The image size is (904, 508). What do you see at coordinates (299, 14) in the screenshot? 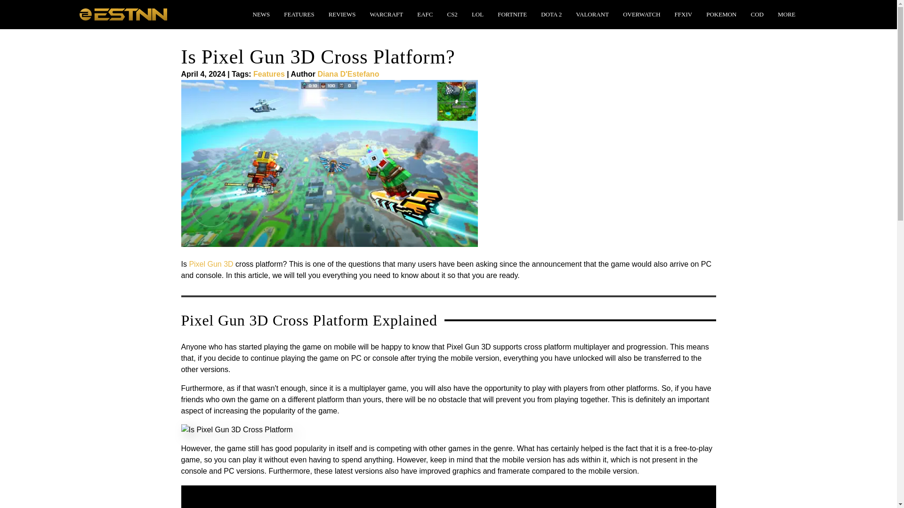
I see `FEATURES` at bounding box center [299, 14].